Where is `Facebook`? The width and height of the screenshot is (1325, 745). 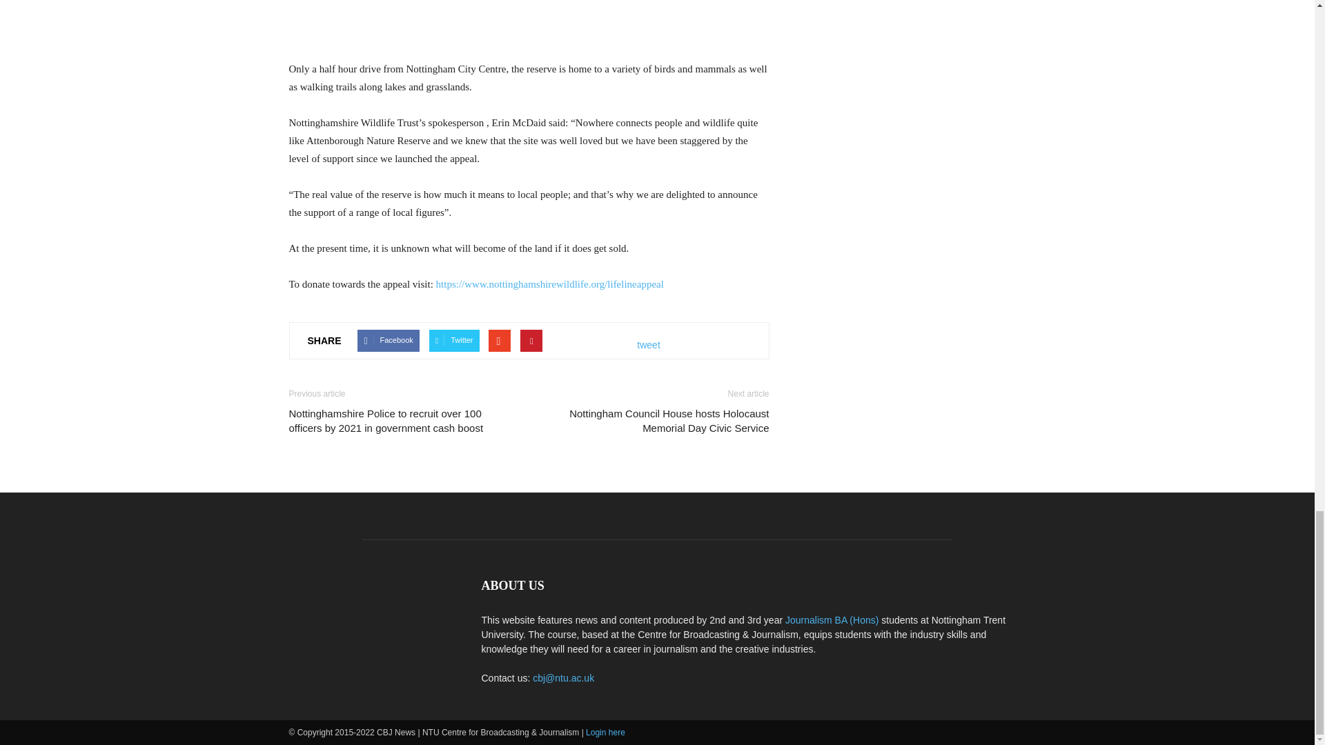 Facebook is located at coordinates (388, 341).